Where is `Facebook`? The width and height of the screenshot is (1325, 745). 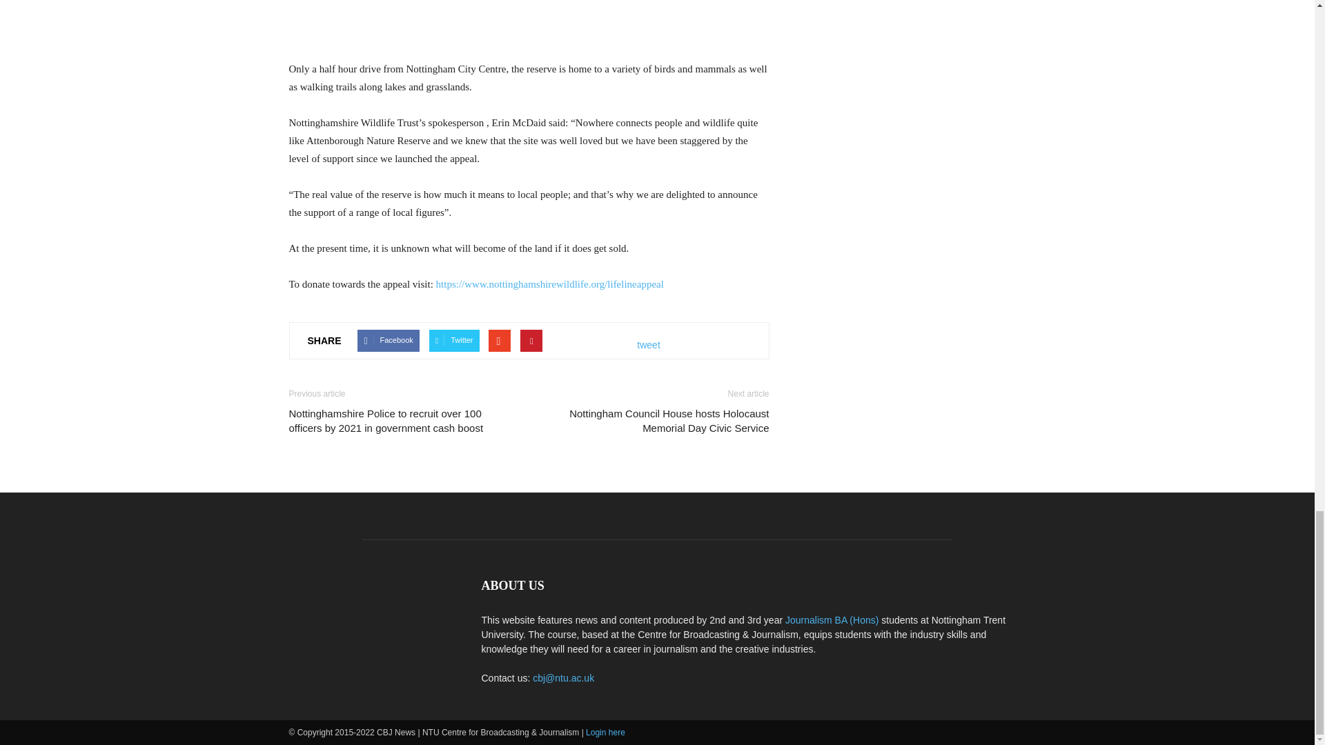 Facebook is located at coordinates (388, 341).